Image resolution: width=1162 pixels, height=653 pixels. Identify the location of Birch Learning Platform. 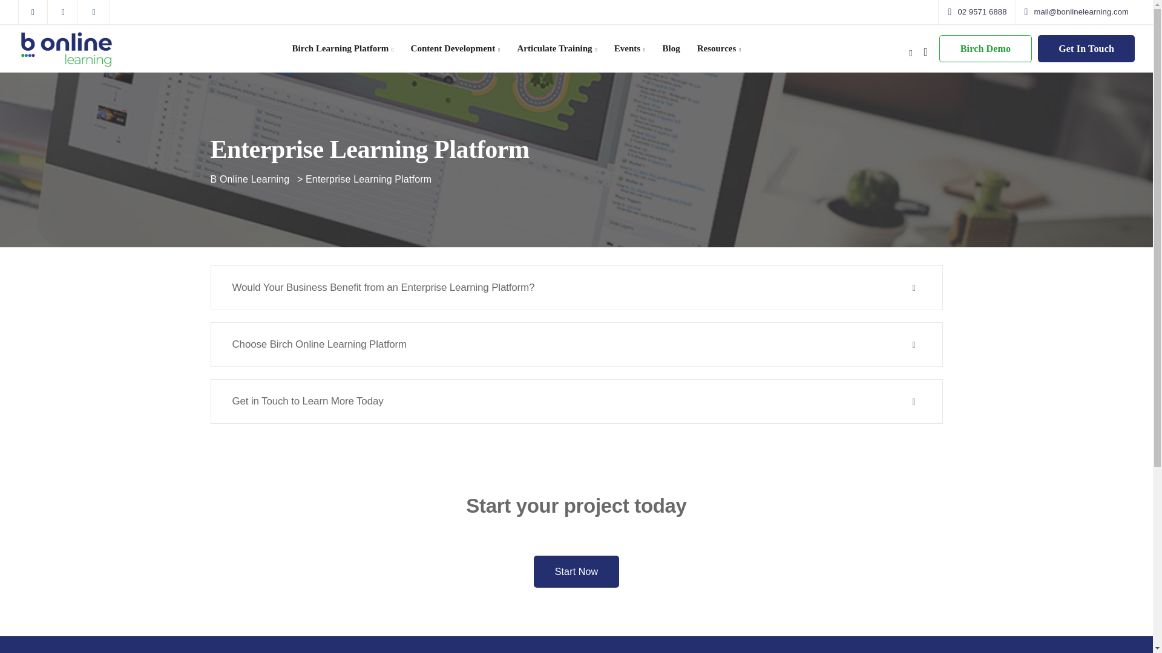
(343, 48).